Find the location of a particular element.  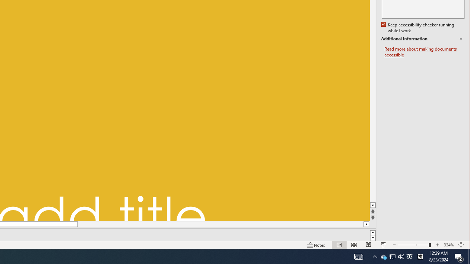

Action Center, 2 new notifications is located at coordinates (392, 257).